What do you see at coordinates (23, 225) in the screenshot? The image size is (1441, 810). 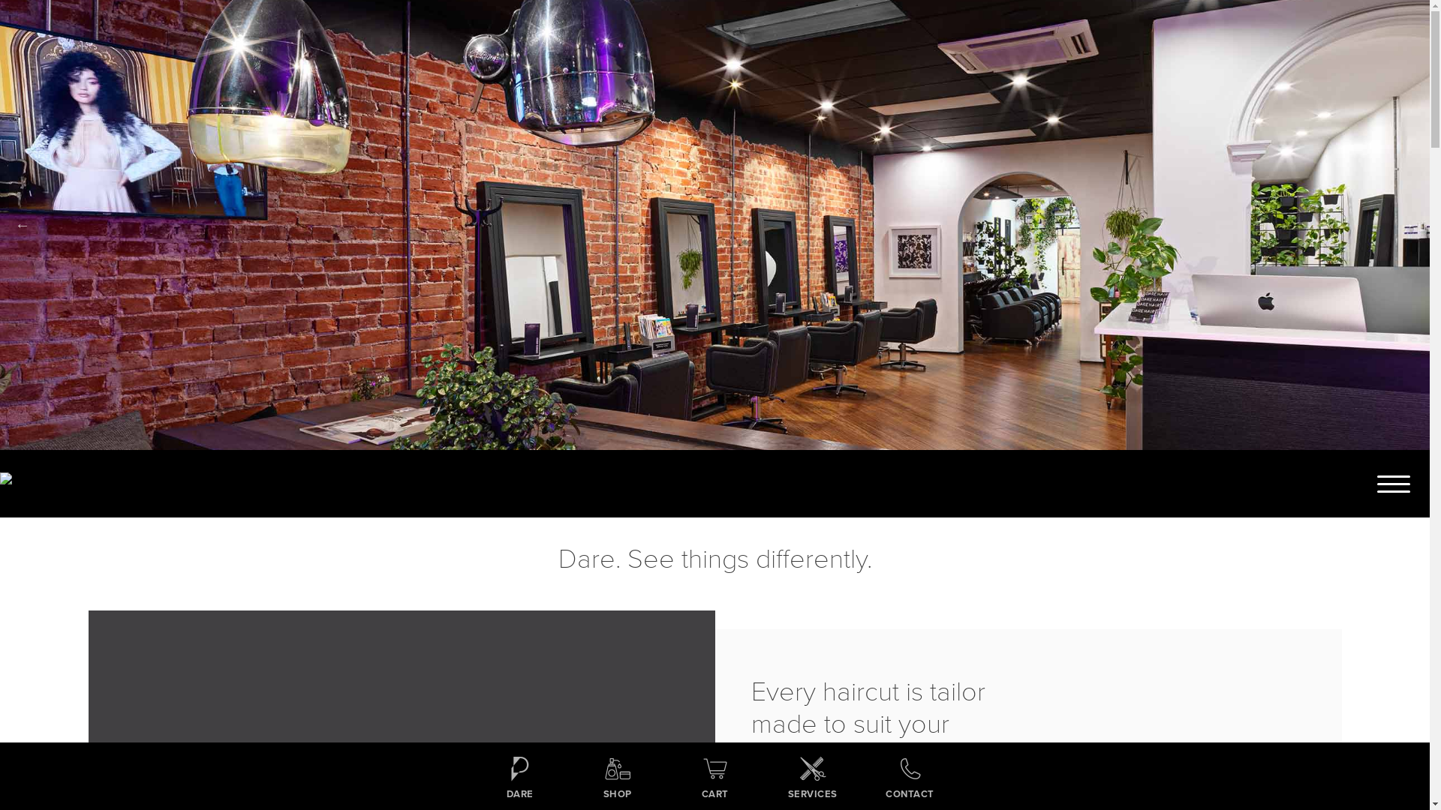 I see `Previous` at bounding box center [23, 225].